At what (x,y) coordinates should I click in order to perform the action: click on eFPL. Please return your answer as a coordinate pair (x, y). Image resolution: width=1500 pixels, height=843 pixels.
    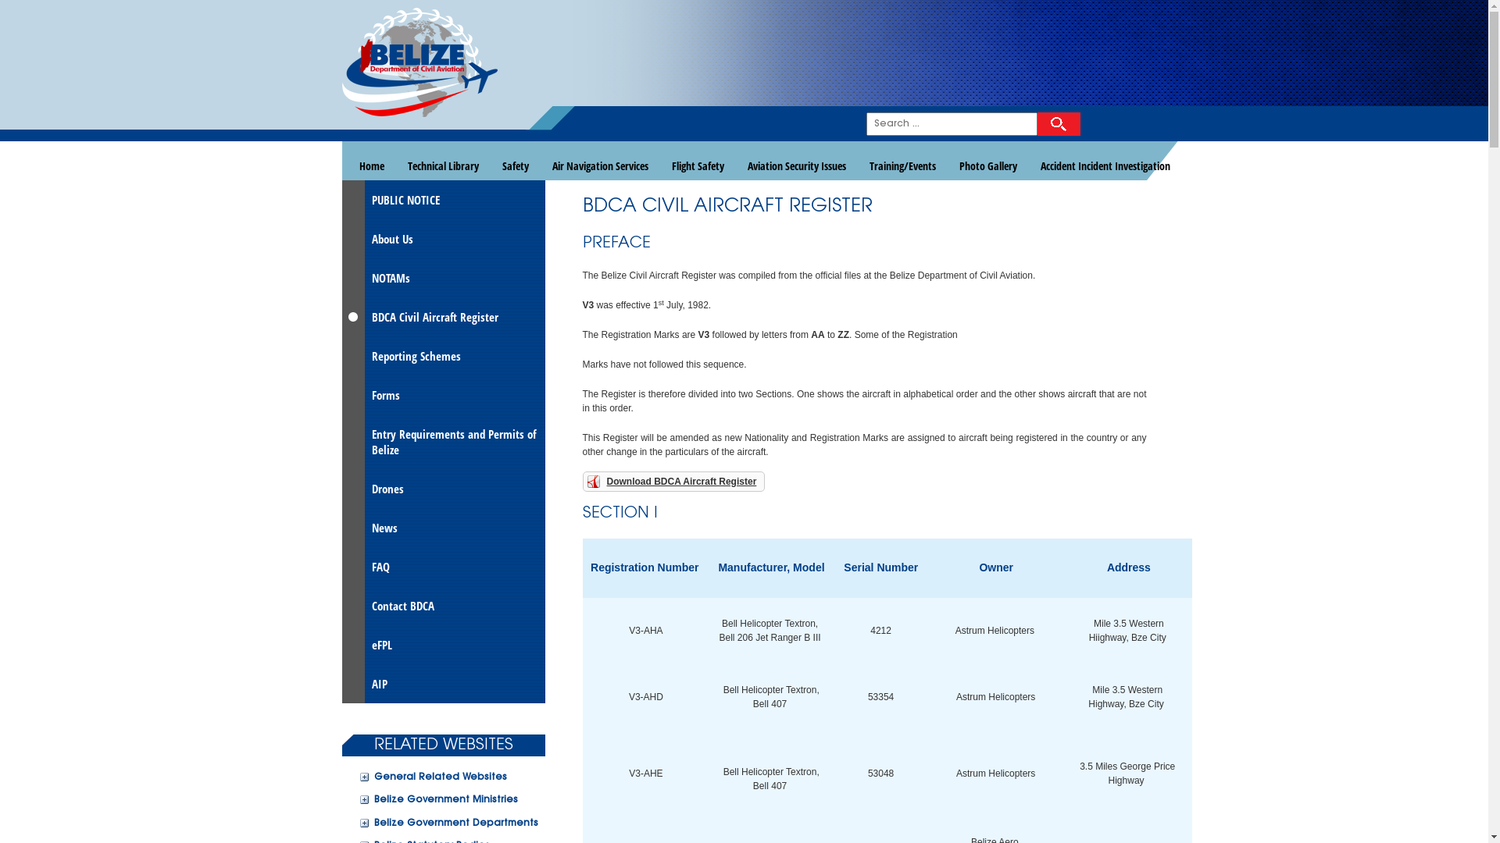
    Looking at the image, I should click on (444, 645).